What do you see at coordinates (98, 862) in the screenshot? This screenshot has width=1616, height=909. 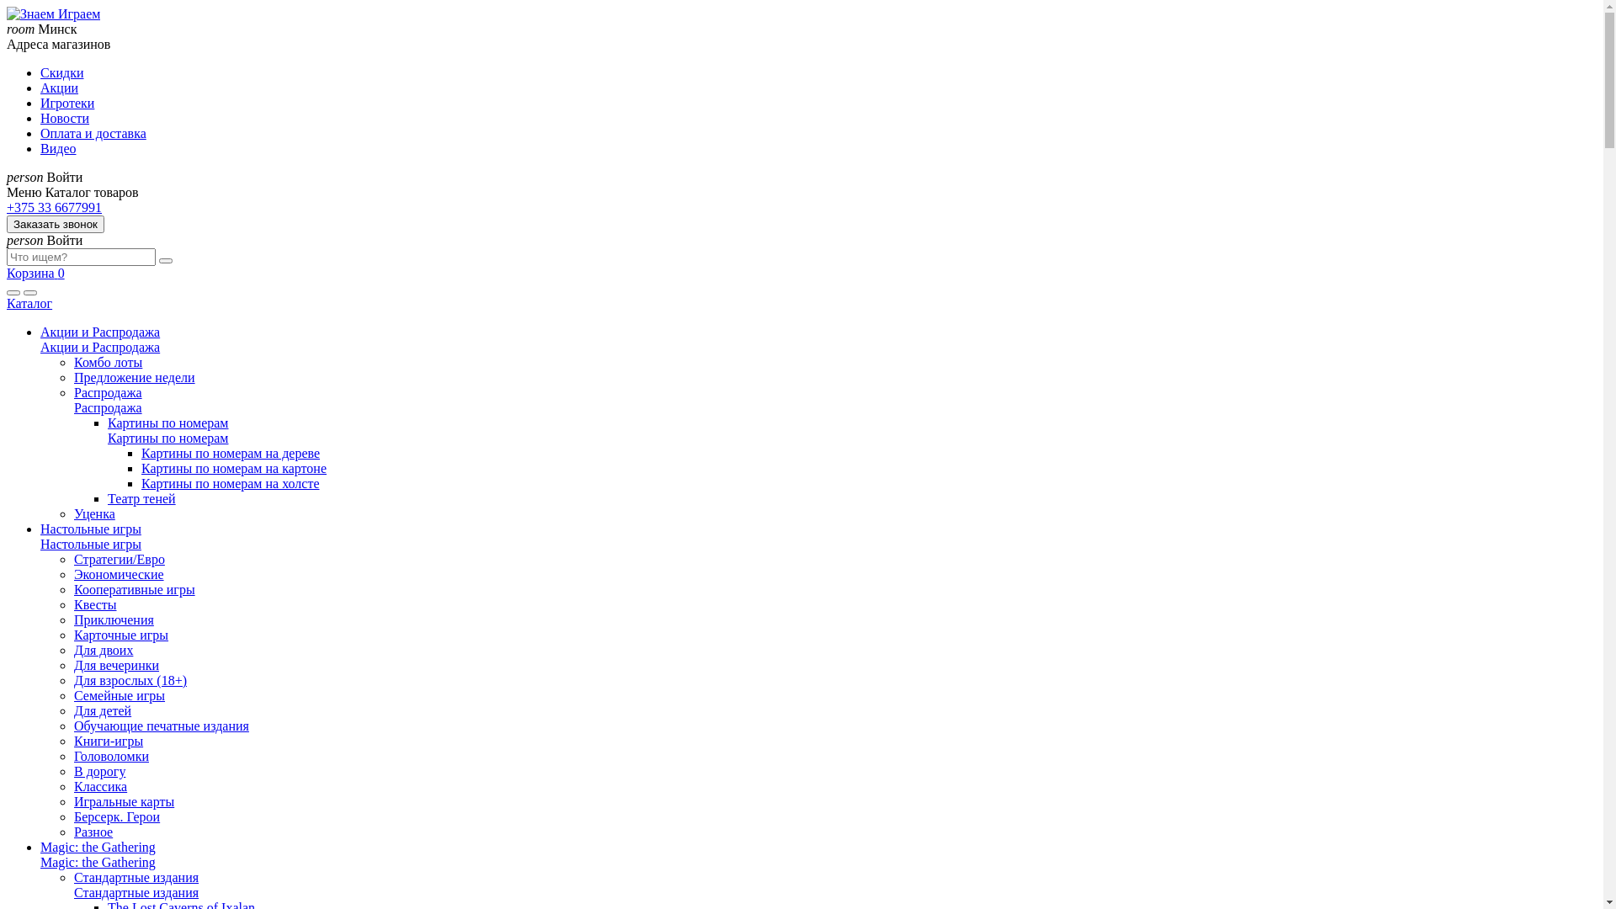 I see `Magic: the Gathering` at bounding box center [98, 862].